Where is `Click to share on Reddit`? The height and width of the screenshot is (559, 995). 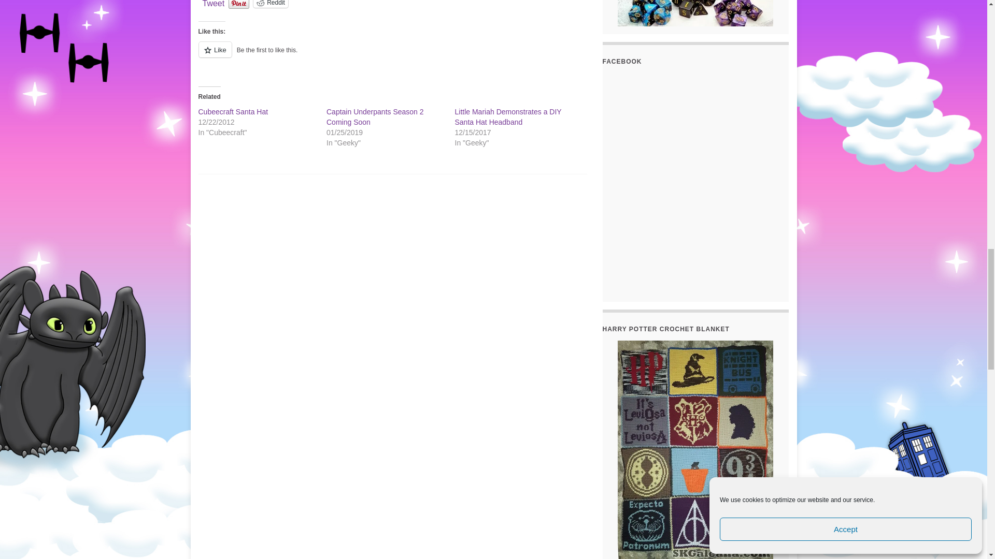 Click to share on Reddit is located at coordinates (271, 4).